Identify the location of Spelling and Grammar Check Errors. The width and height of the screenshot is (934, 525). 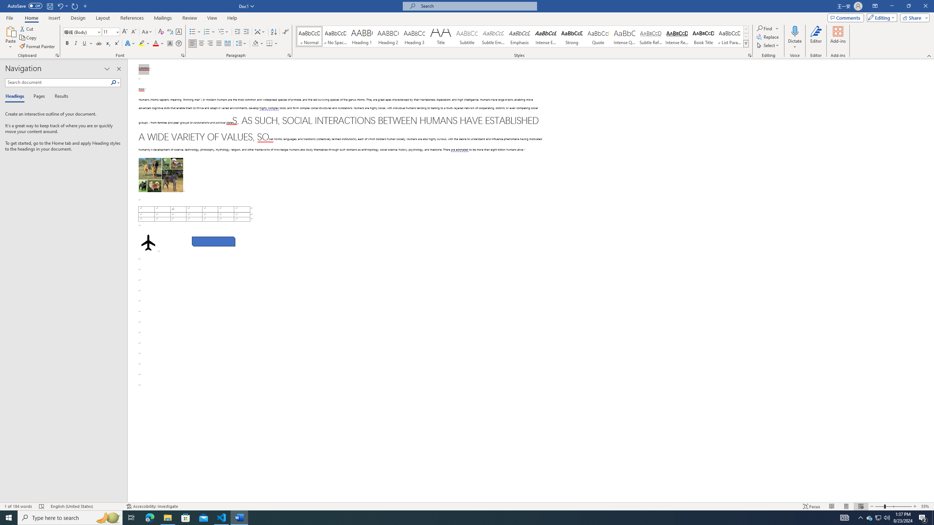
(42, 506).